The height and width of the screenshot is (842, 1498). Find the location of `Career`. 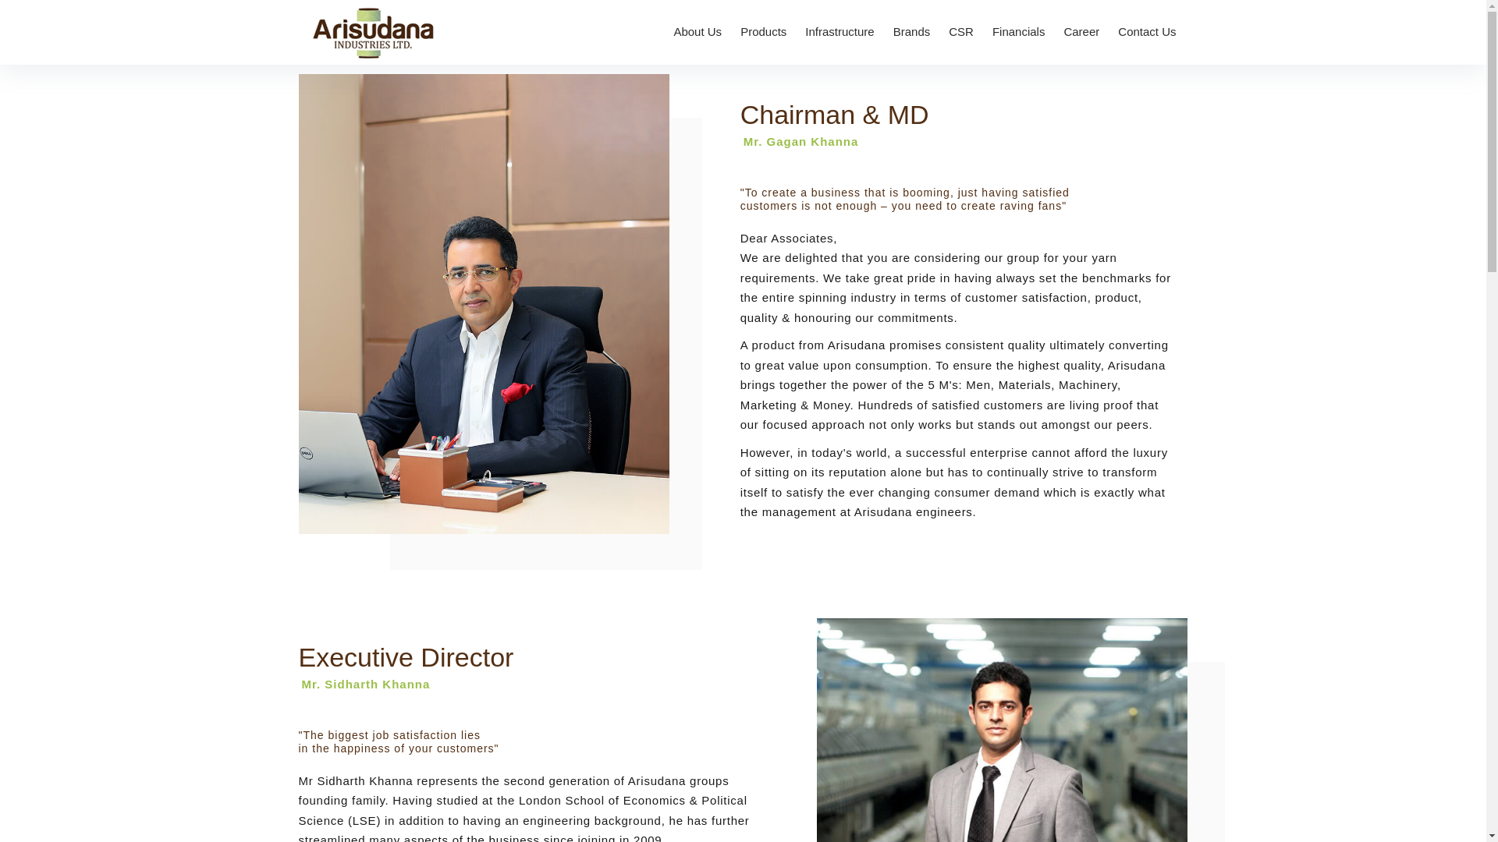

Career is located at coordinates (1081, 32).